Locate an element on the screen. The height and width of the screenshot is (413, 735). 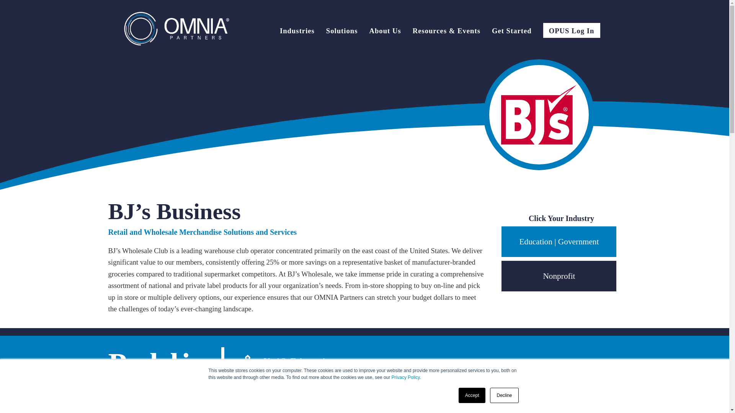
Accept is located at coordinates (472, 395).